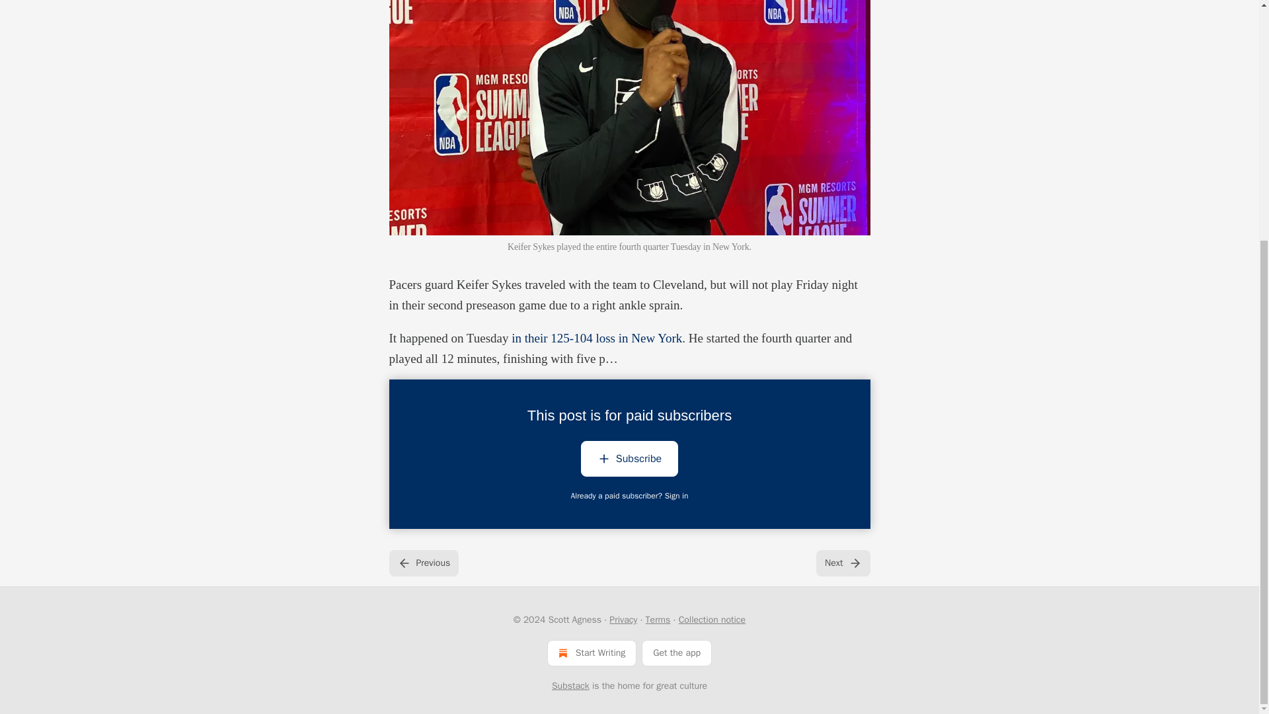 This screenshot has width=1269, height=714. I want to click on Start Writing, so click(592, 653).